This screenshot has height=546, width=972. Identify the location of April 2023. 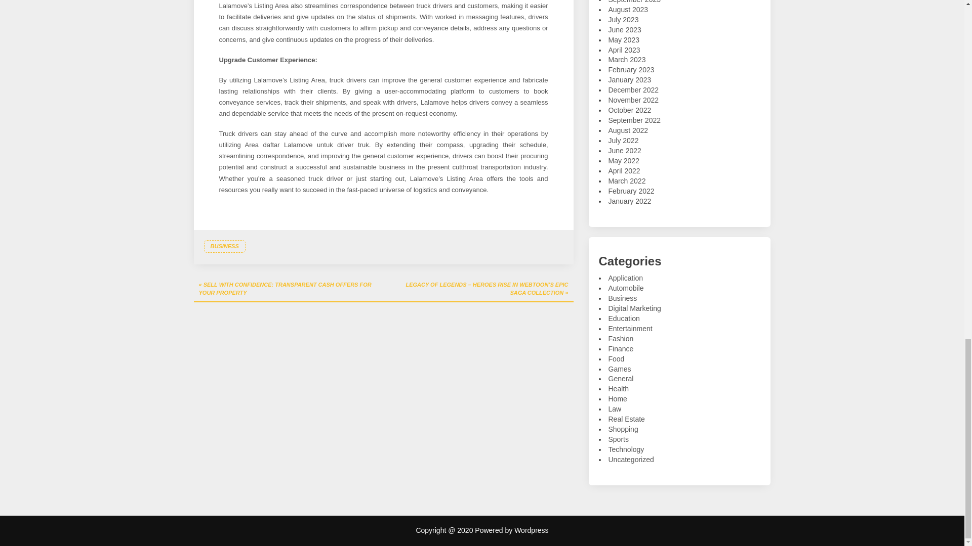
(624, 50).